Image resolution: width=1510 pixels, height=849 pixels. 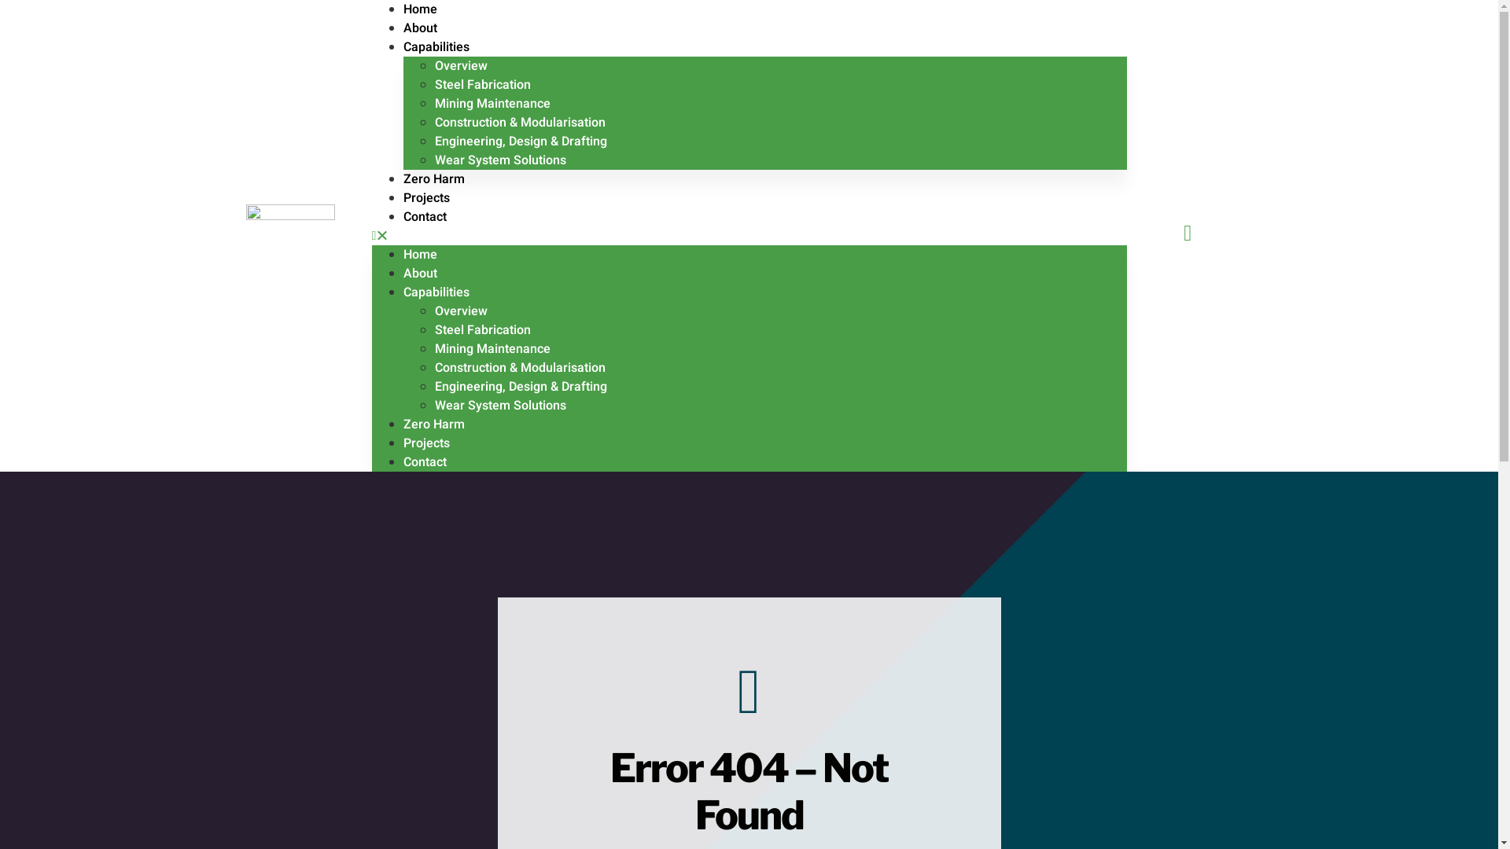 I want to click on Engineering, Design & Drafting, so click(x=521, y=141).